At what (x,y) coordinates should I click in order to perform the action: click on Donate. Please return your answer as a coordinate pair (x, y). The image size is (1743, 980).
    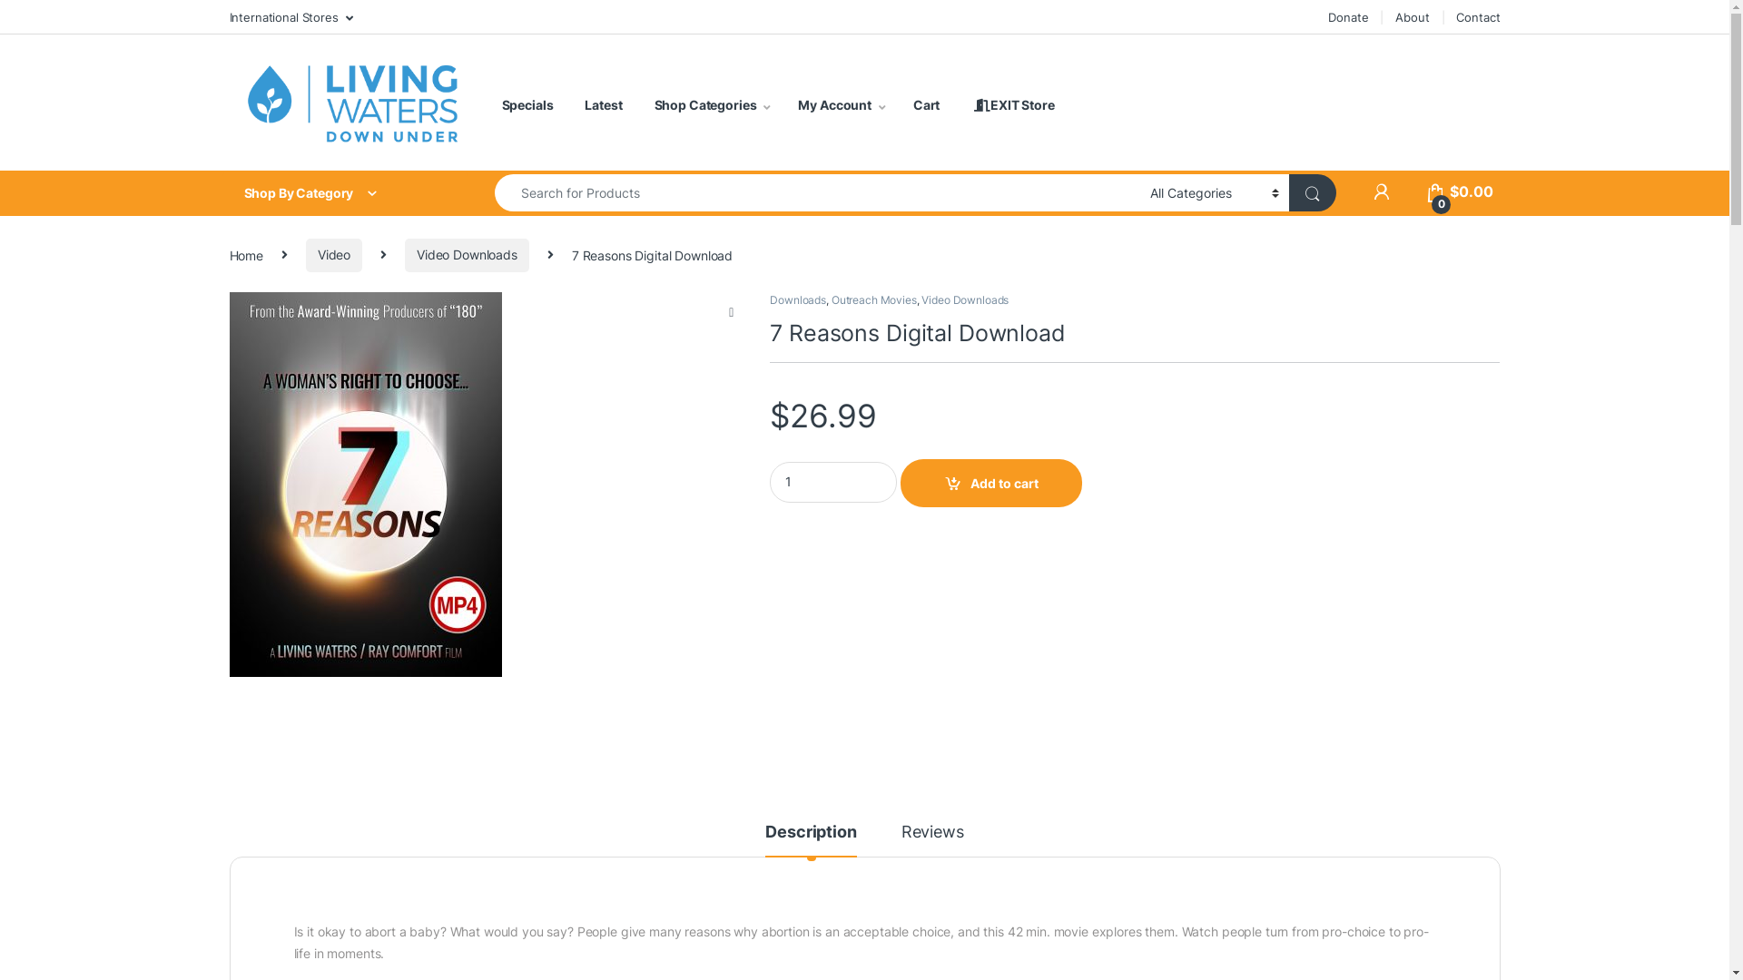
    Looking at the image, I should click on (1348, 16).